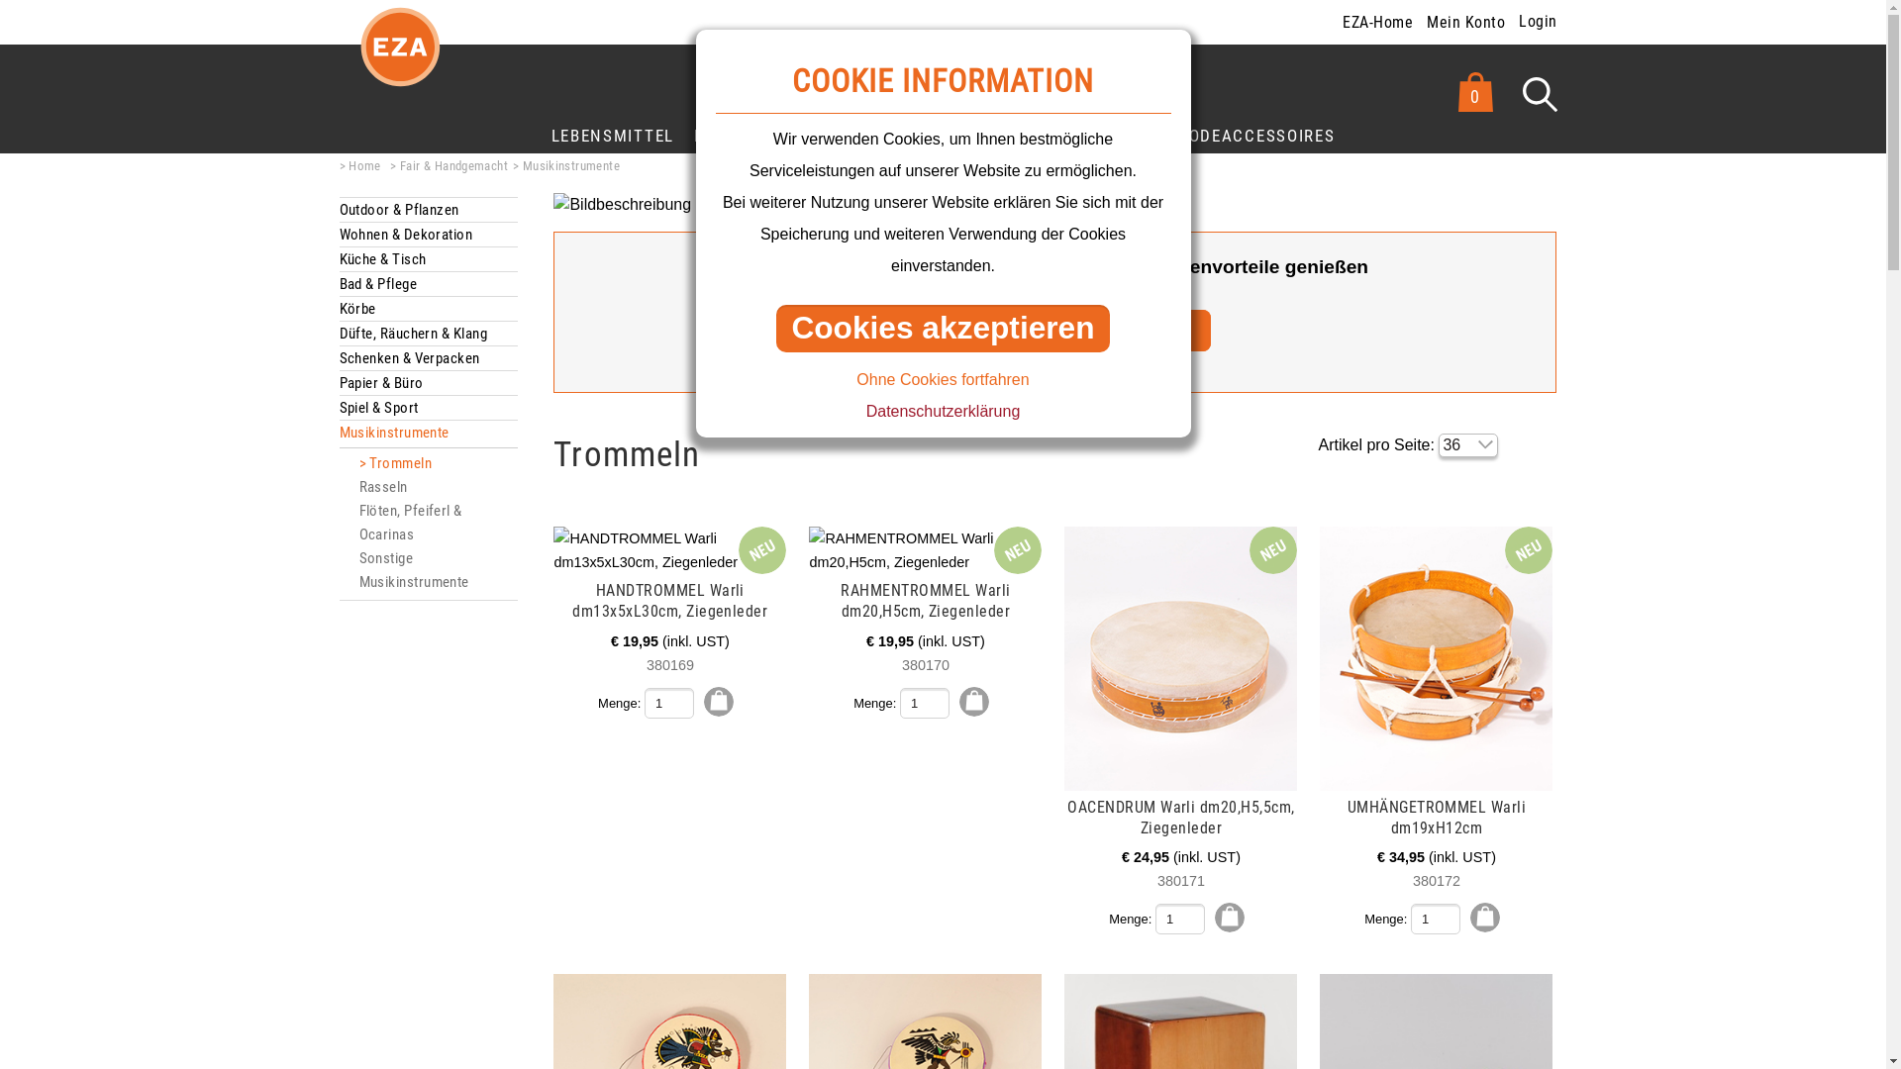 This screenshot has width=1901, height=1069. Describe the element at coordinates (409, 358) in the screenshot. I see `Schenken & Verpacken` at that location.